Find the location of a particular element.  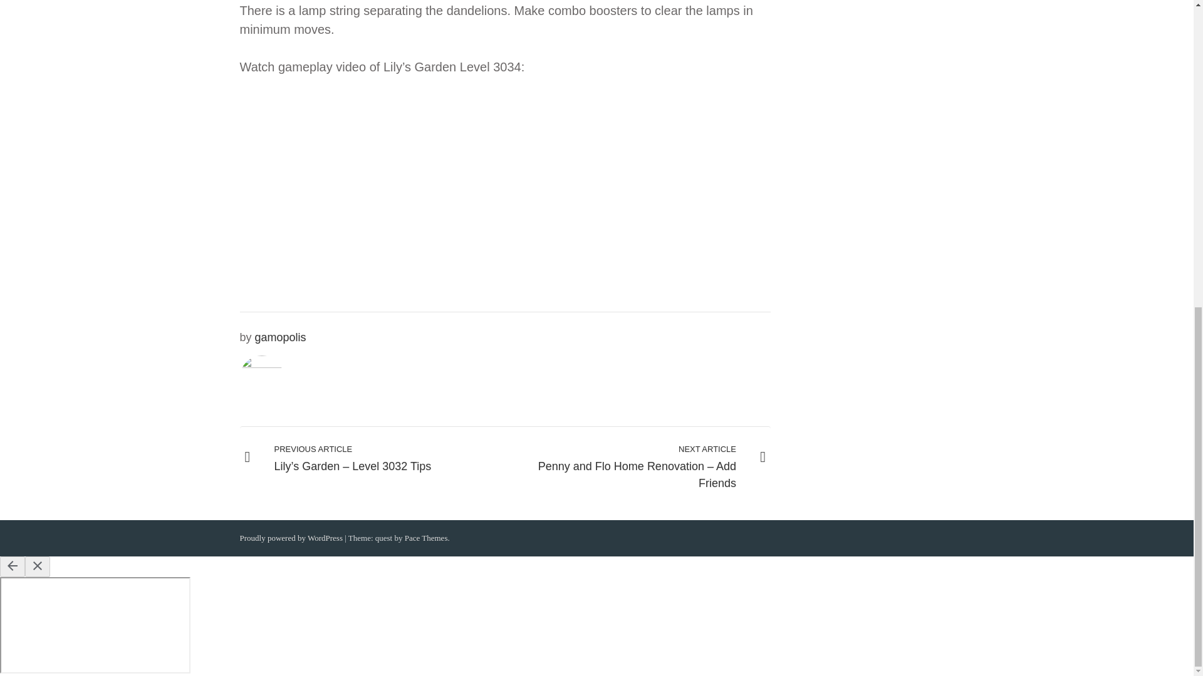

Posts by gamopolis is located at coordinates (281, 337).